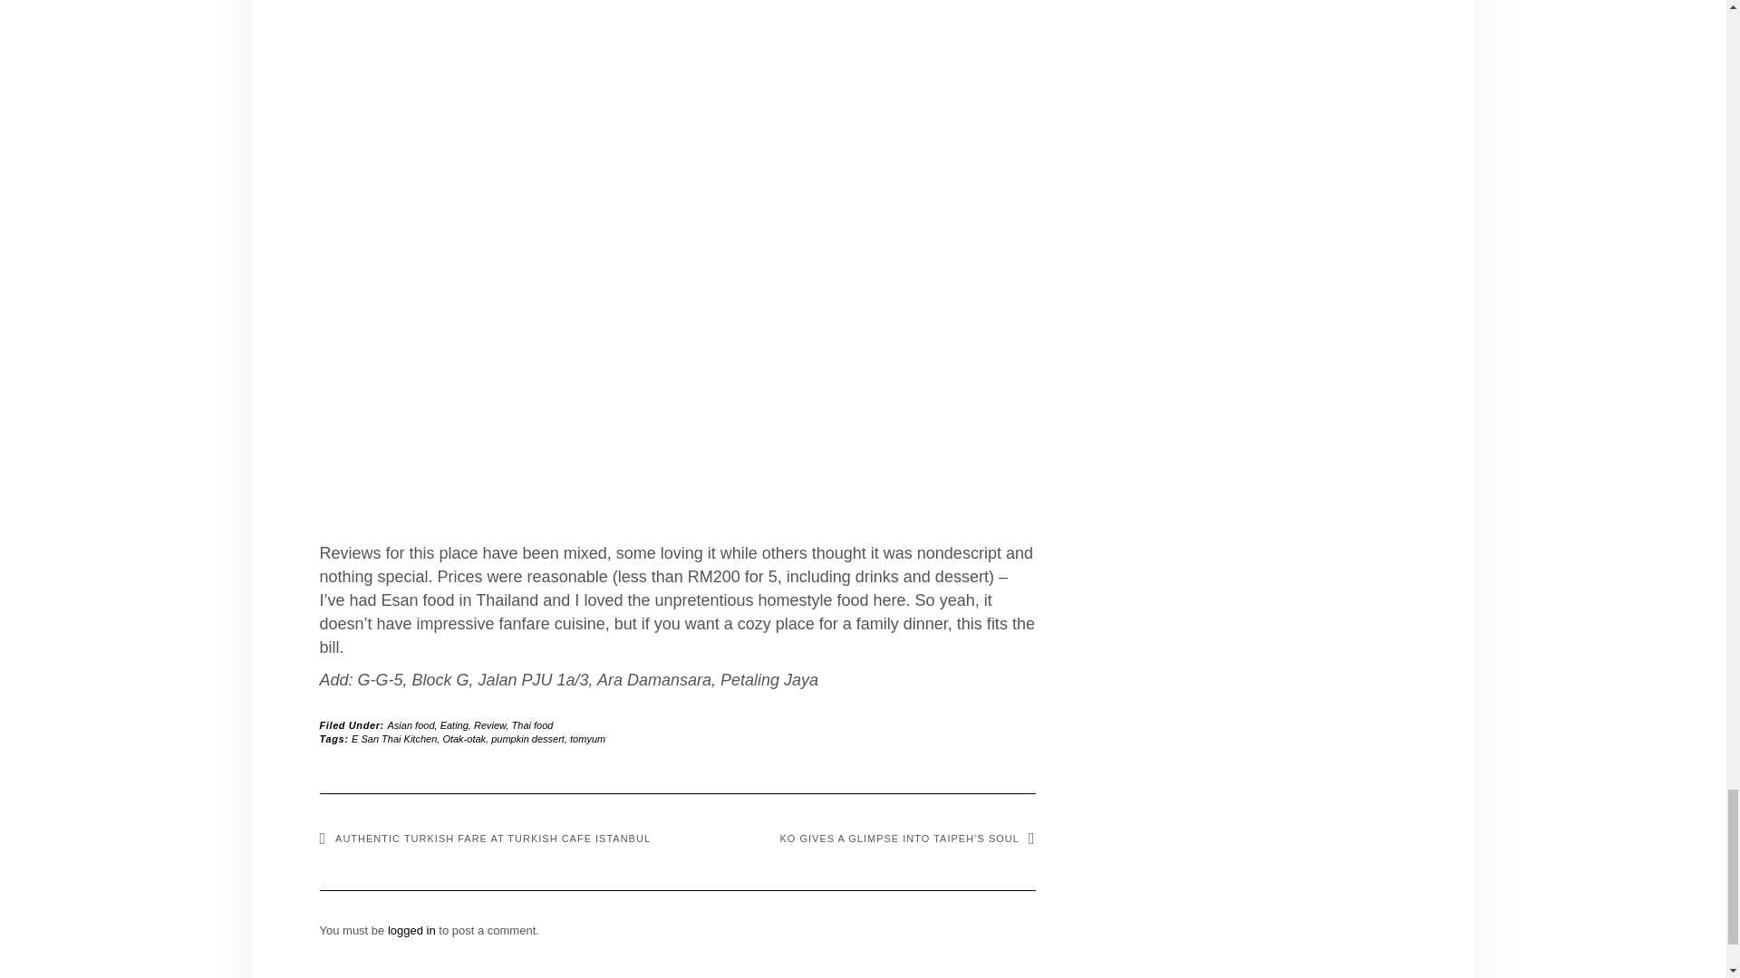  I want to click on E San Thai Kitchen, so click(393, 739).